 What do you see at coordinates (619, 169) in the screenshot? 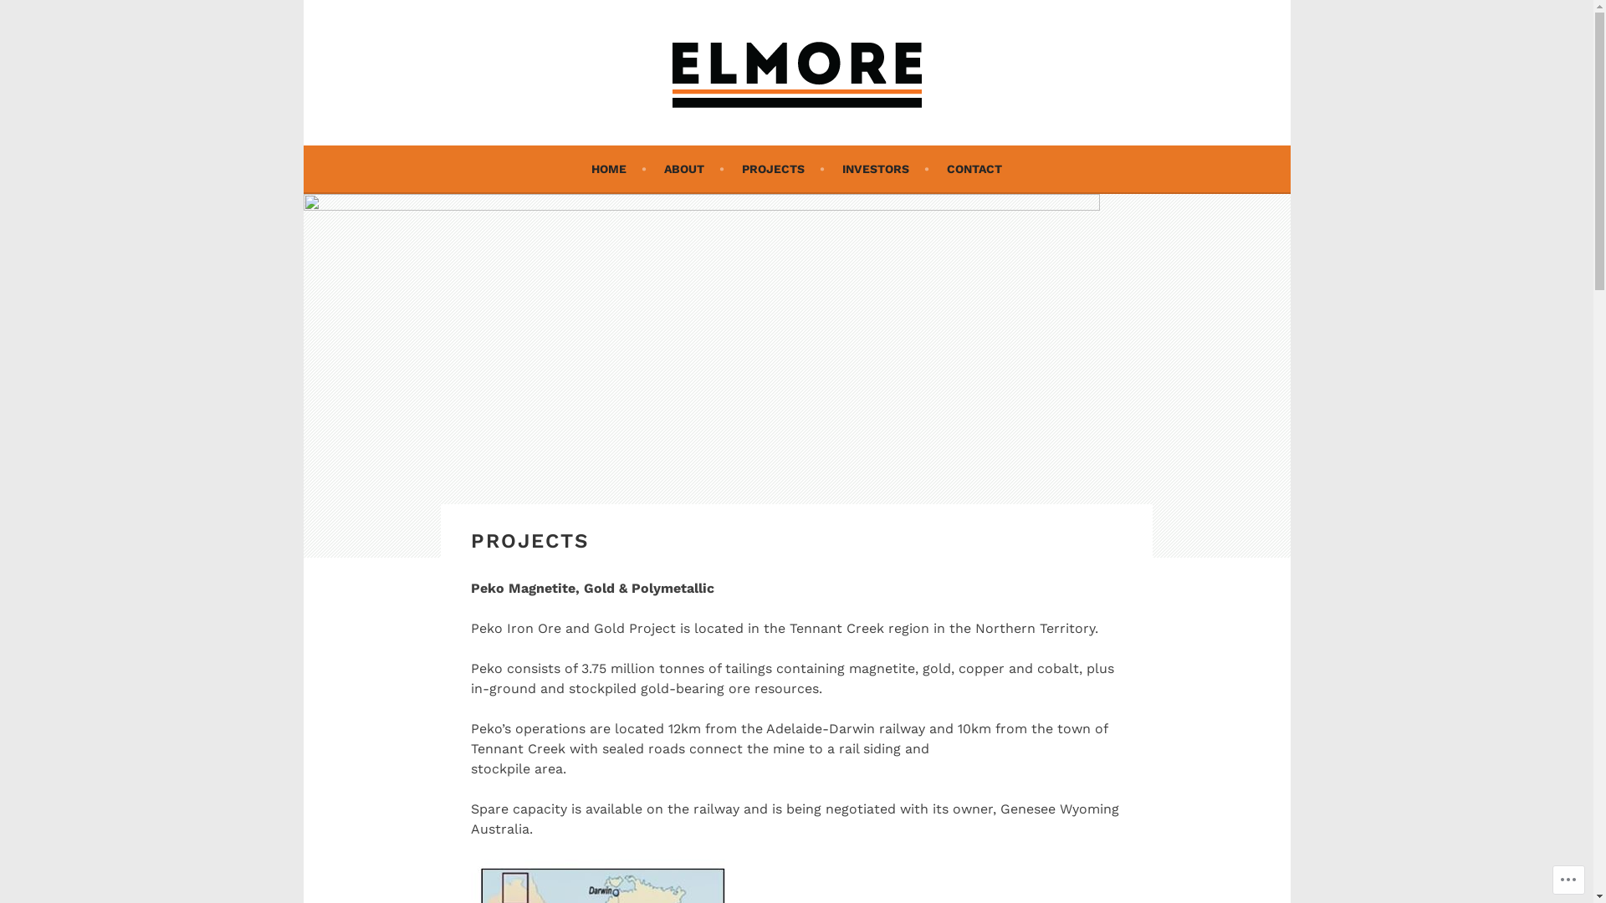
I see `HOME` at bounding box center [619, 169].